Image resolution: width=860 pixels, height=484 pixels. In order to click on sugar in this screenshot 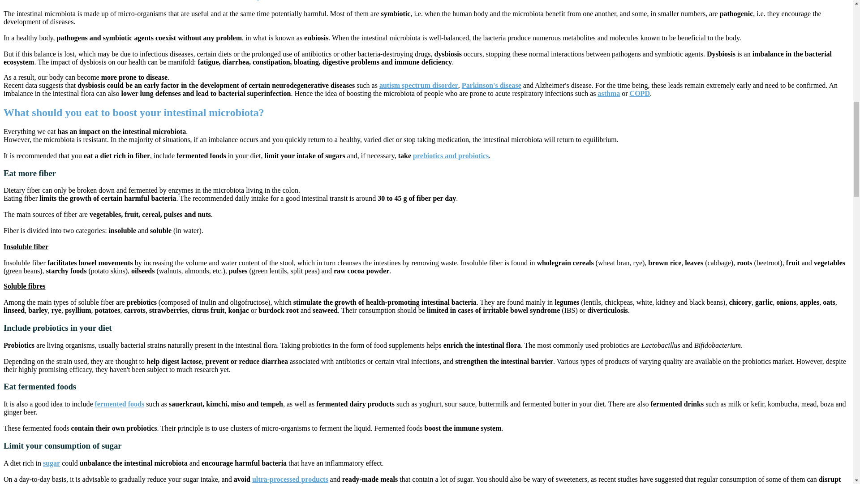, I will do `click(52, 463)`.